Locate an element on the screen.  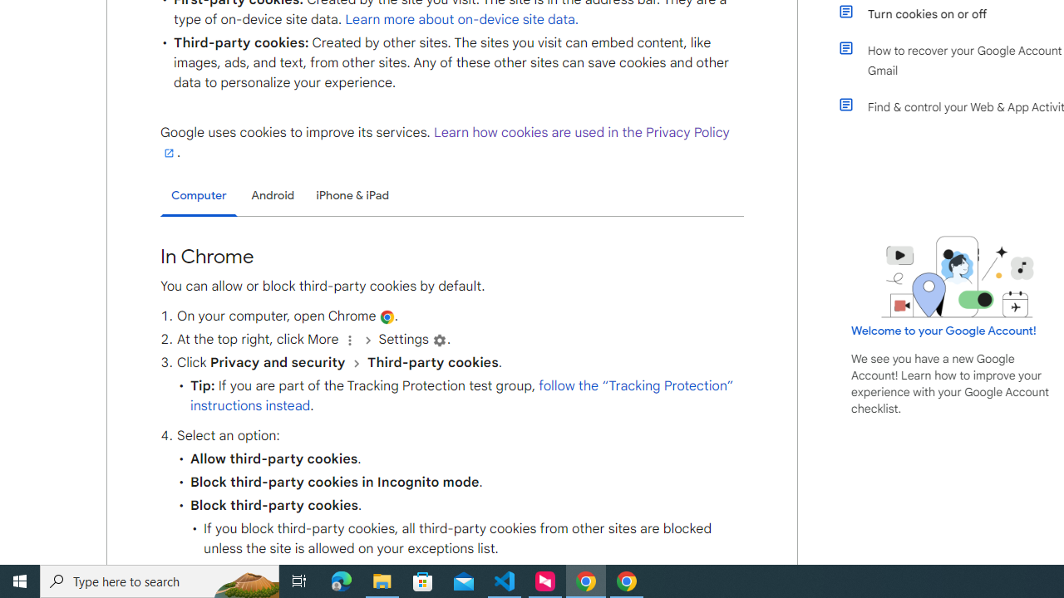
and then is located at coordinates (356, 363).